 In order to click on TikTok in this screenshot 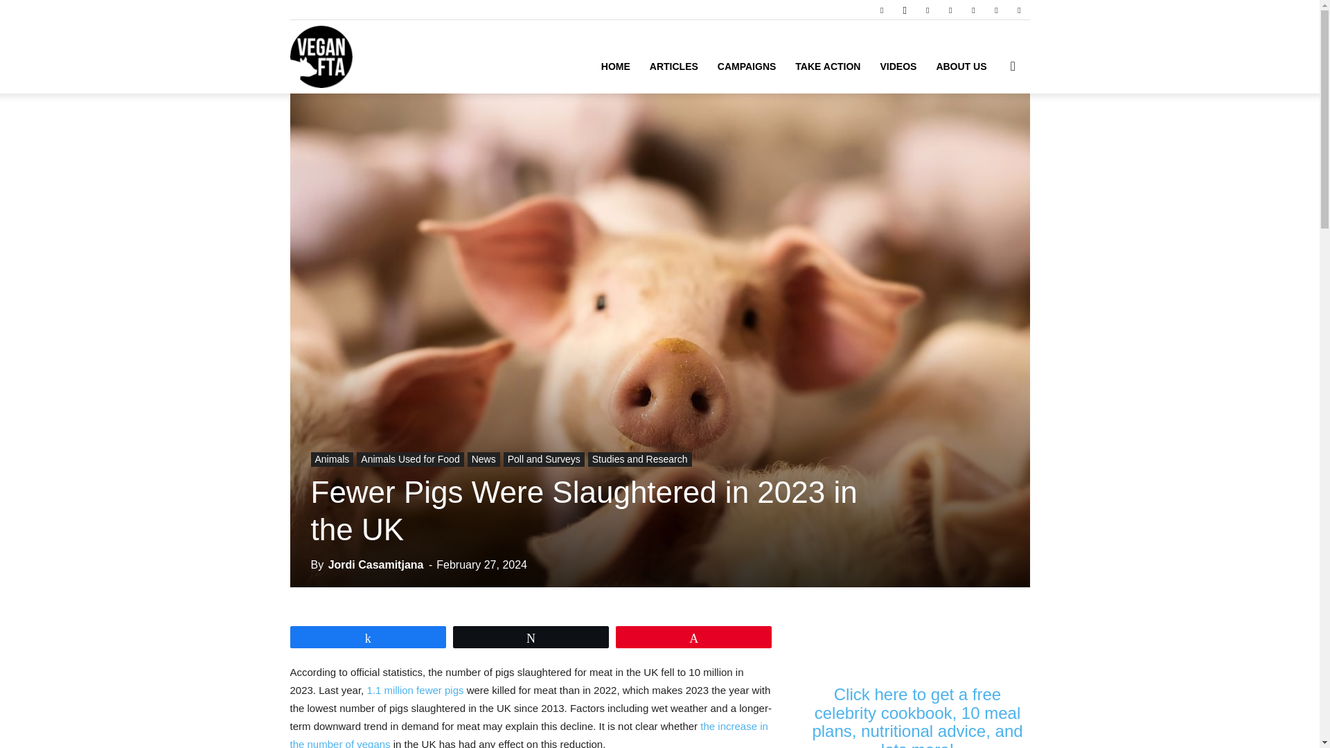, I will do `click(973, 10)`.